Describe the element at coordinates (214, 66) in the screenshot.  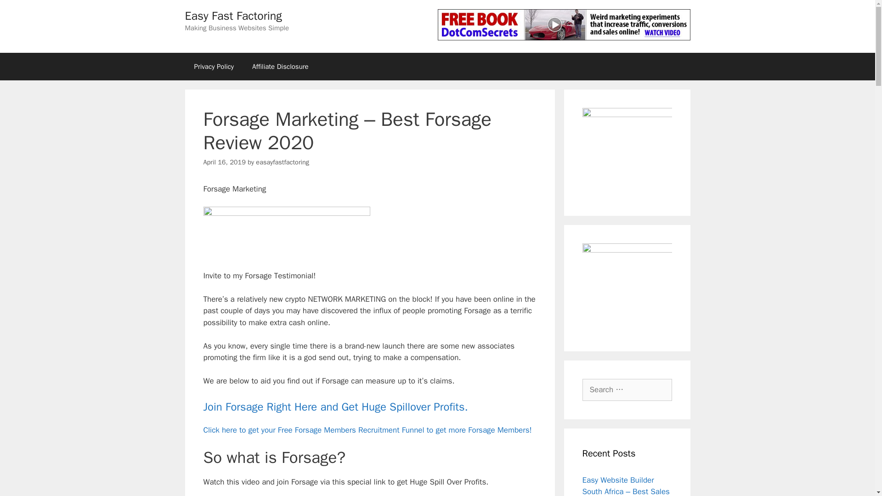
I see `Privacy Policy` at that location.